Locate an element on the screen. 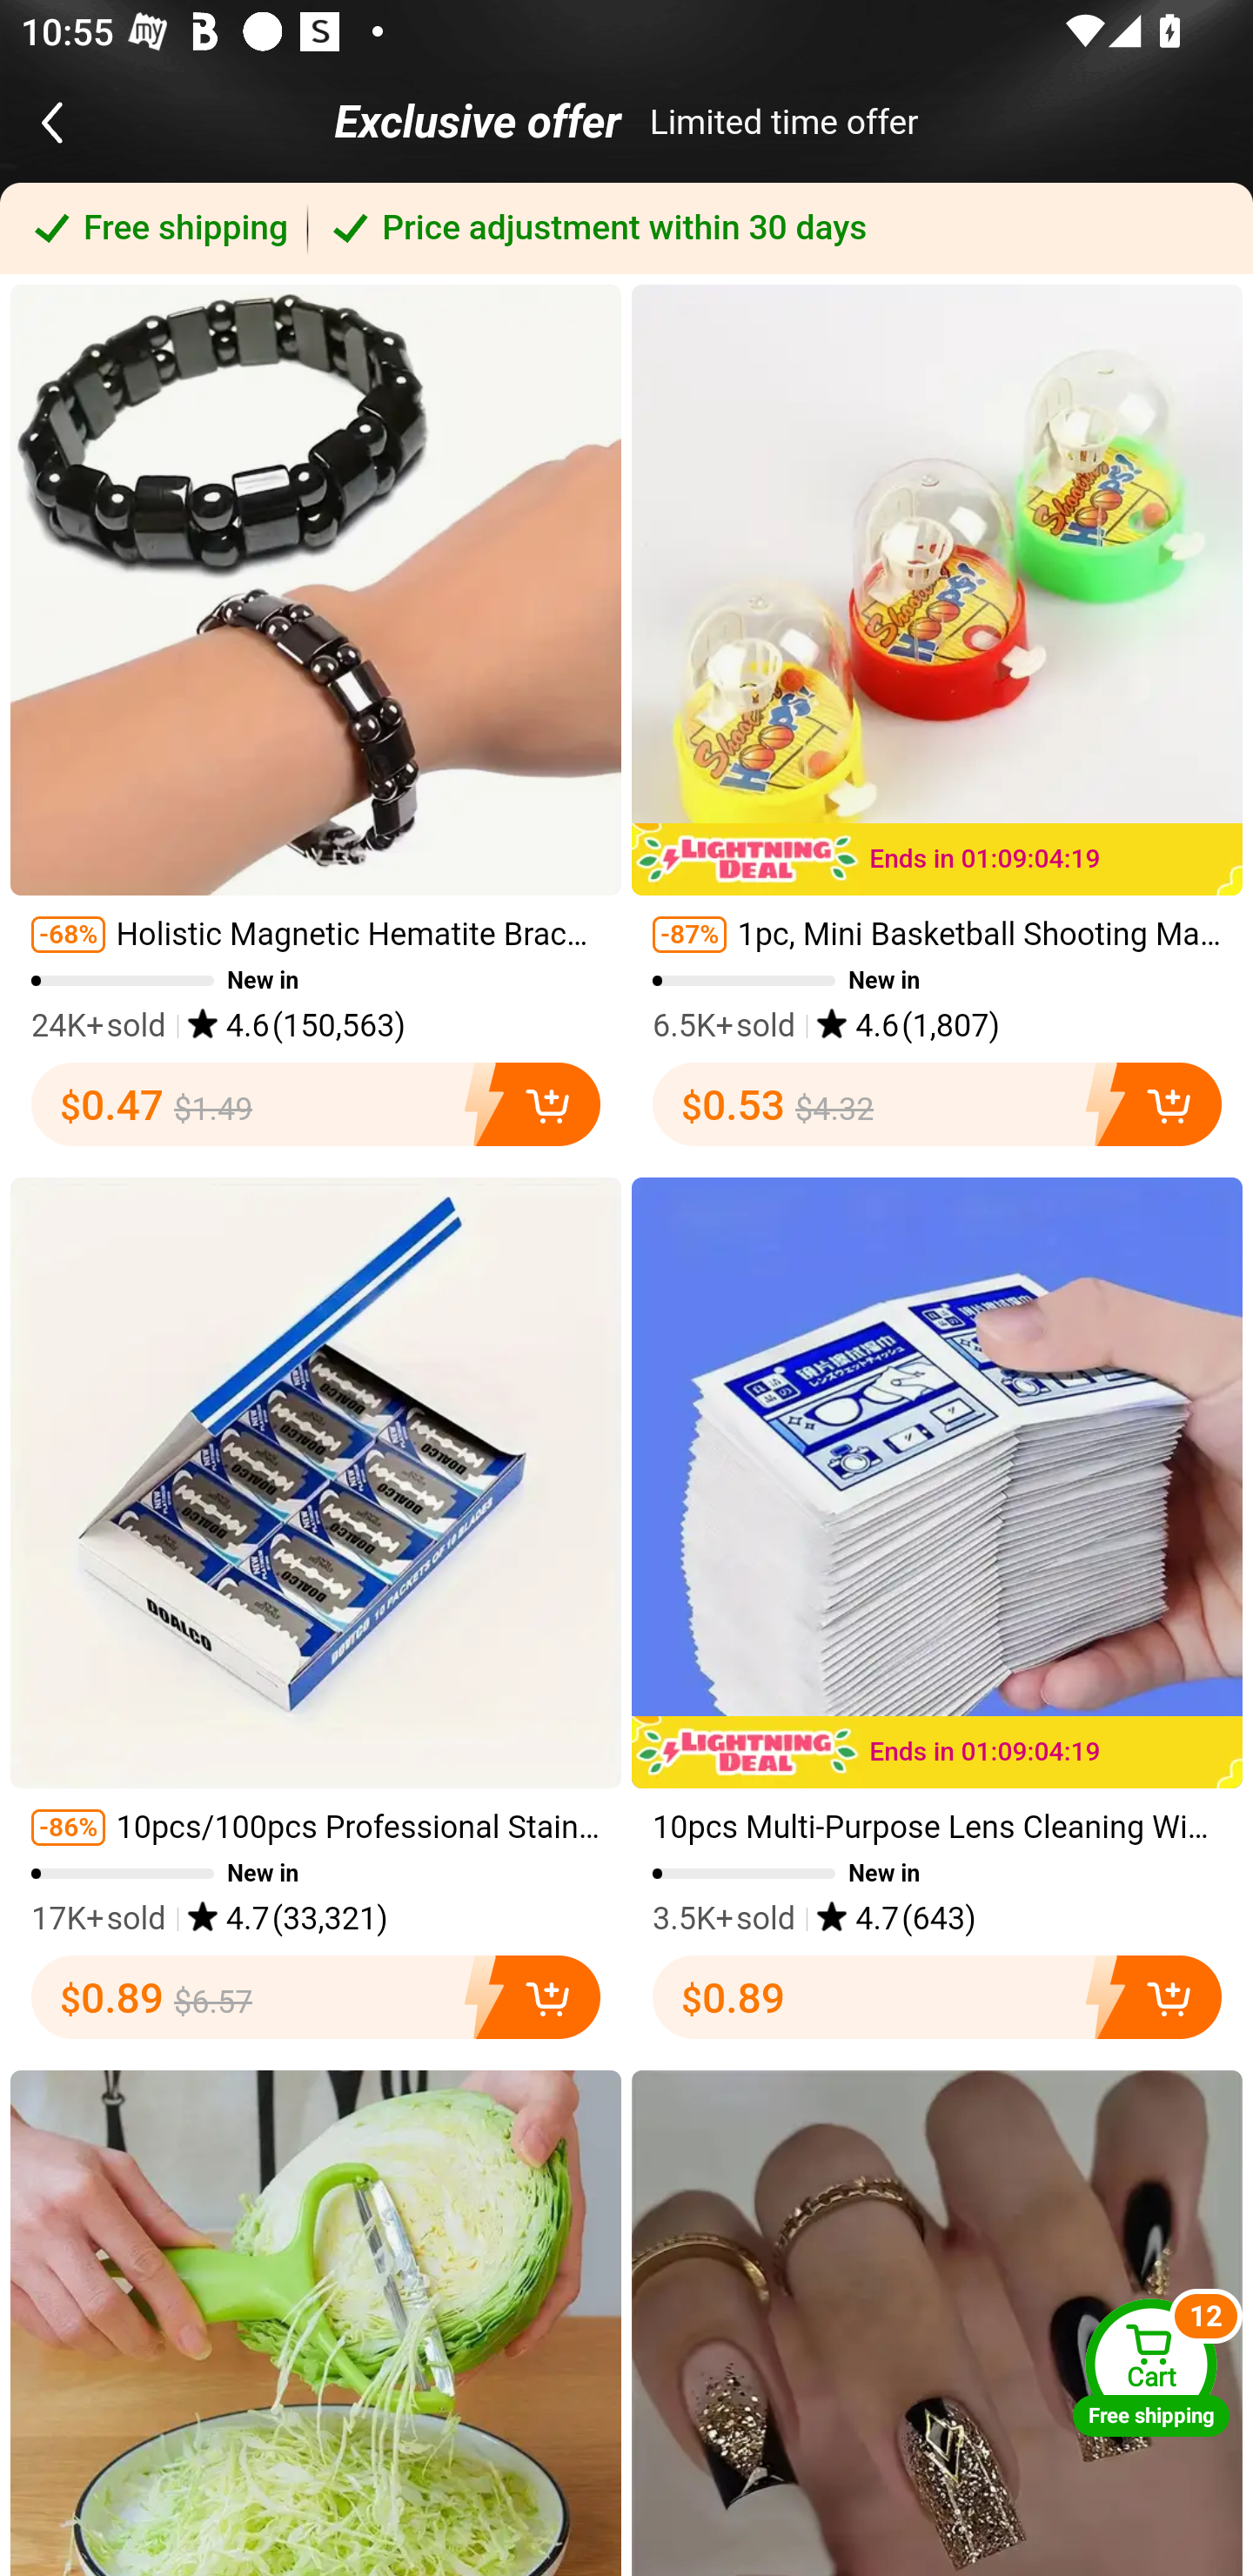 The width and height of the screenshot is (1253, 2576). Free shipping is located at coordinates (155, 228).